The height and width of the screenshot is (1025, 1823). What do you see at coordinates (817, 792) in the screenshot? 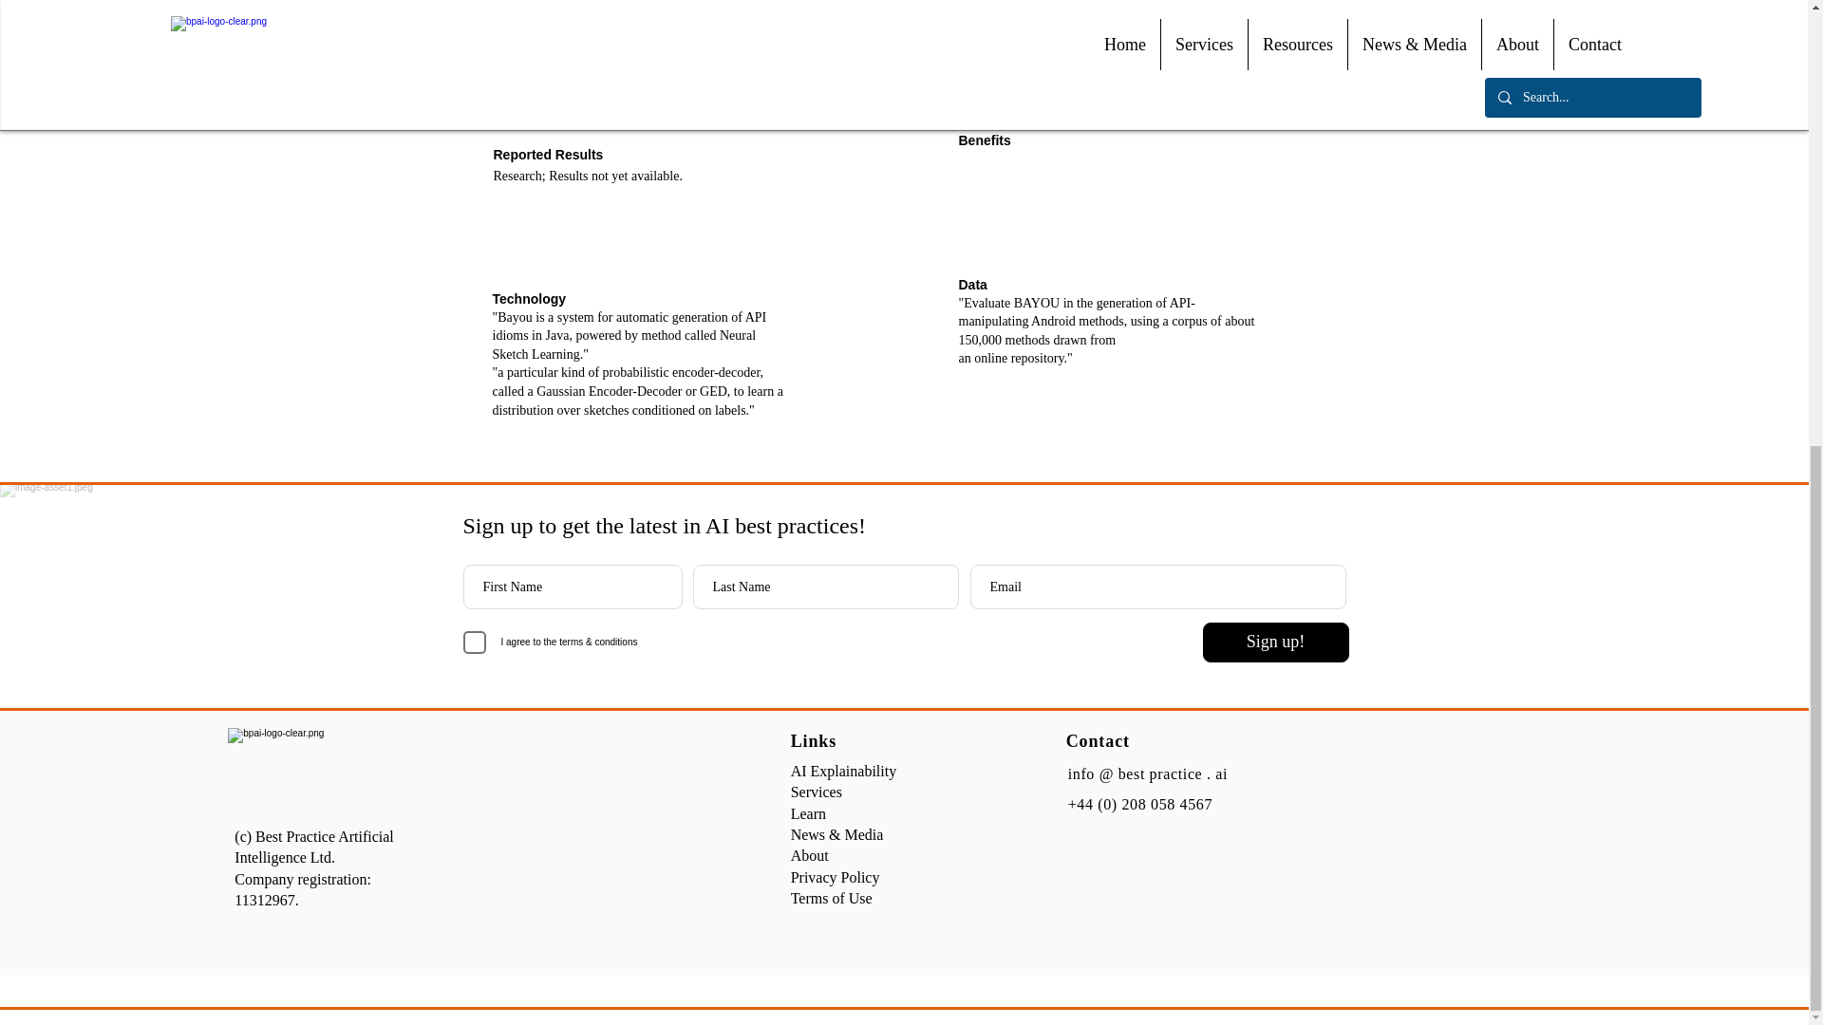
I see `Services` at bounding box center [817, 792].